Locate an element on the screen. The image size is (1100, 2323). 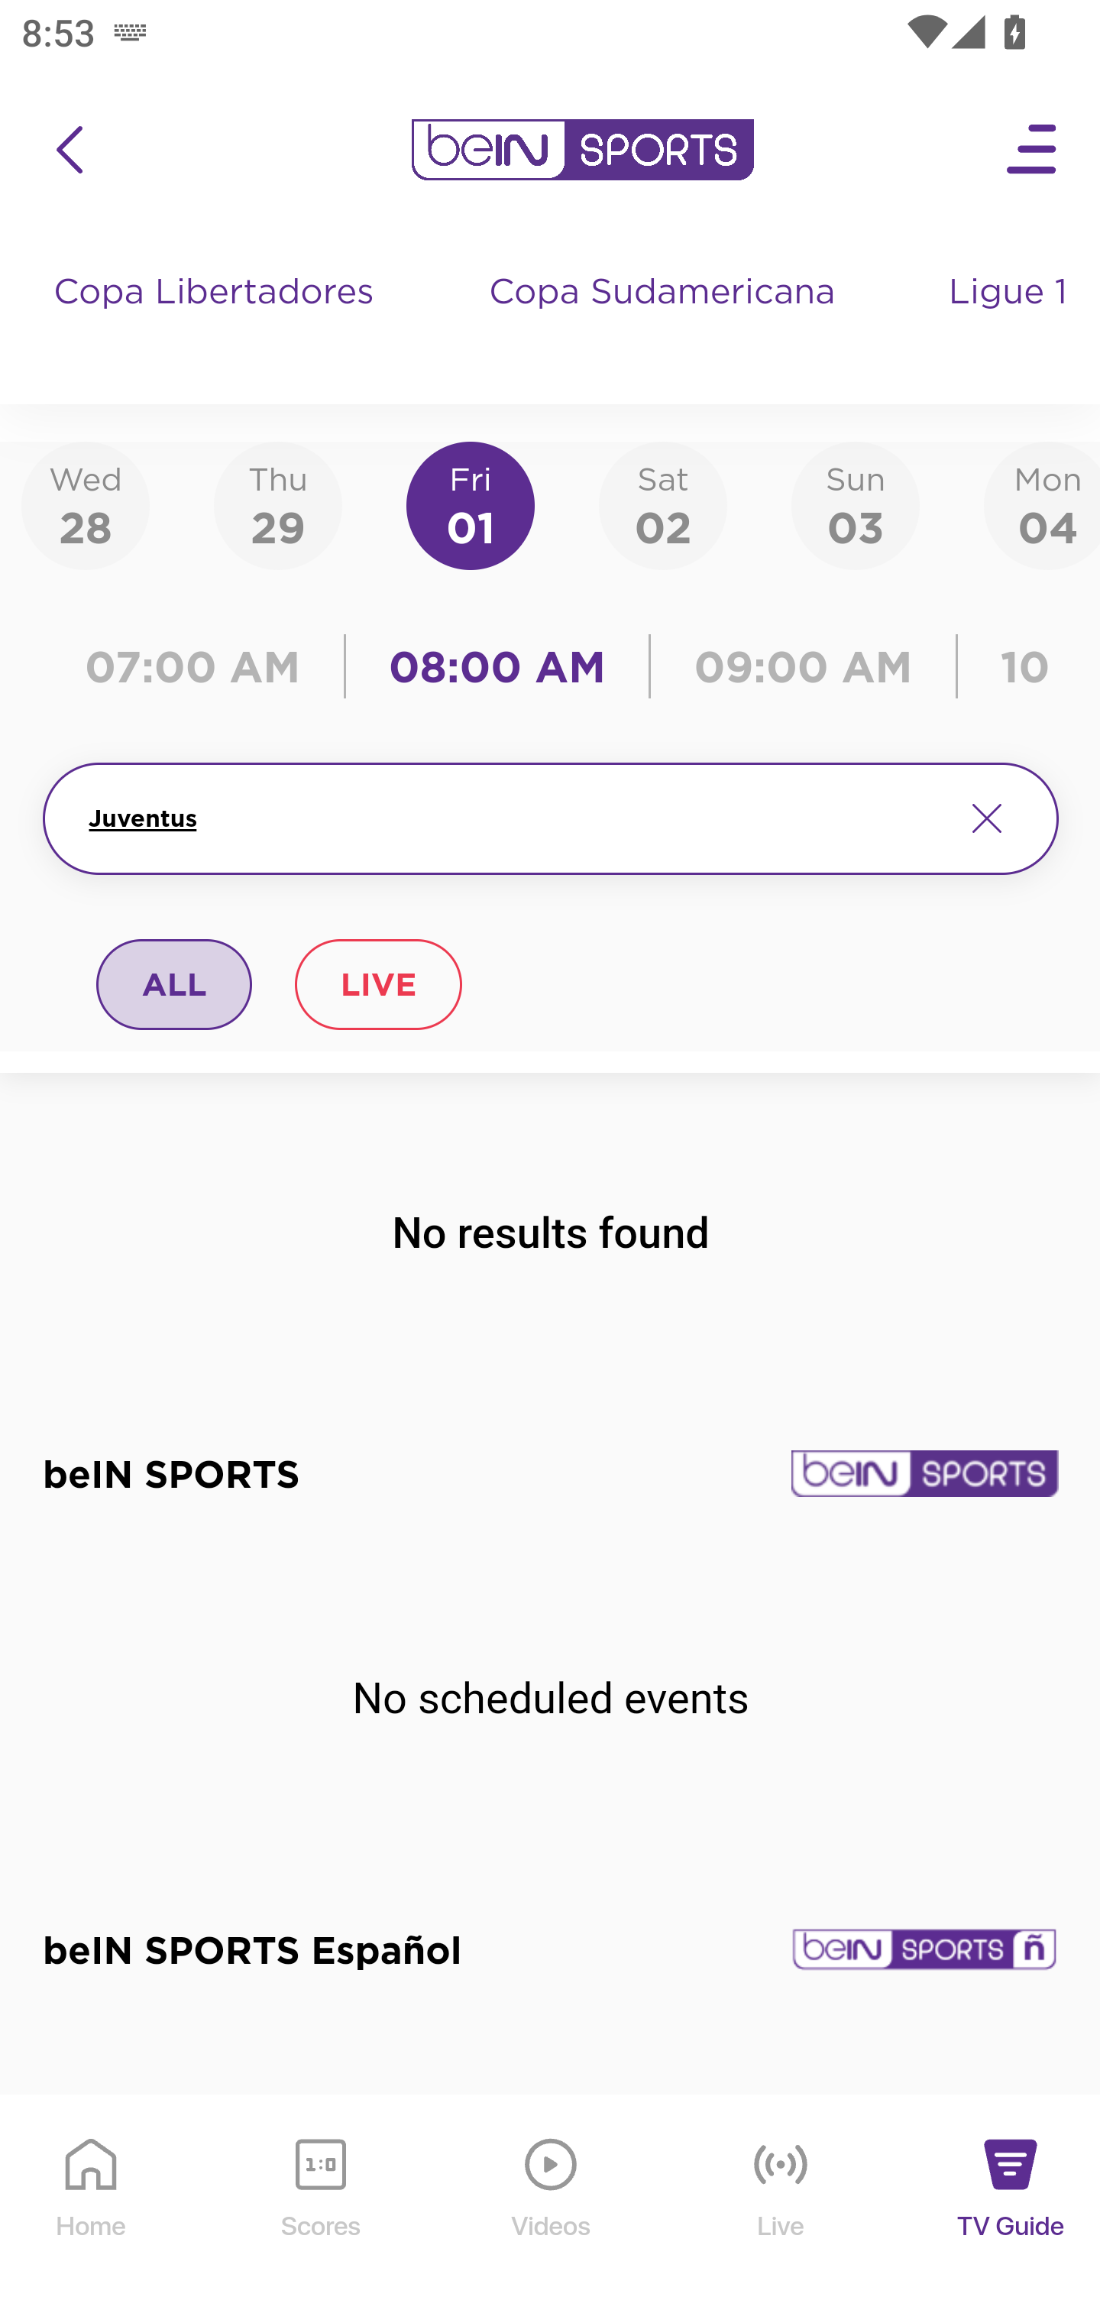
07:00 AM is located at coordinates (200, 666).